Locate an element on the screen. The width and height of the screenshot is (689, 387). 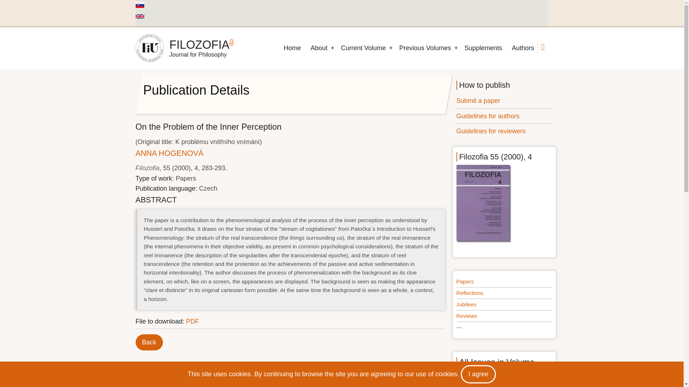
Home is located at coordinates (292, 48).